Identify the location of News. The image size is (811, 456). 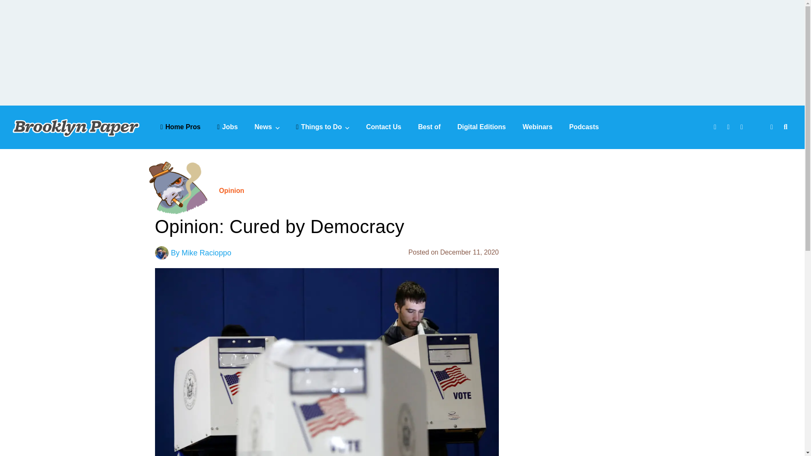
(267, 127).